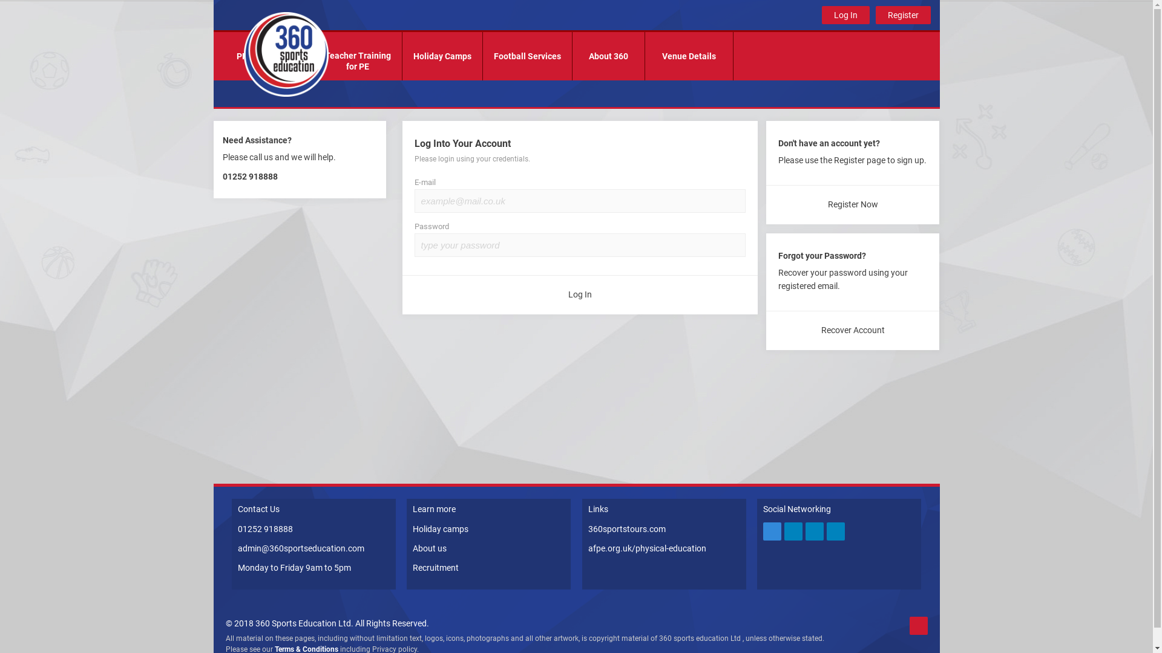  Describe the element at coordinates (441, 528) in the screenshot. I see `Holiday camps` at that location.